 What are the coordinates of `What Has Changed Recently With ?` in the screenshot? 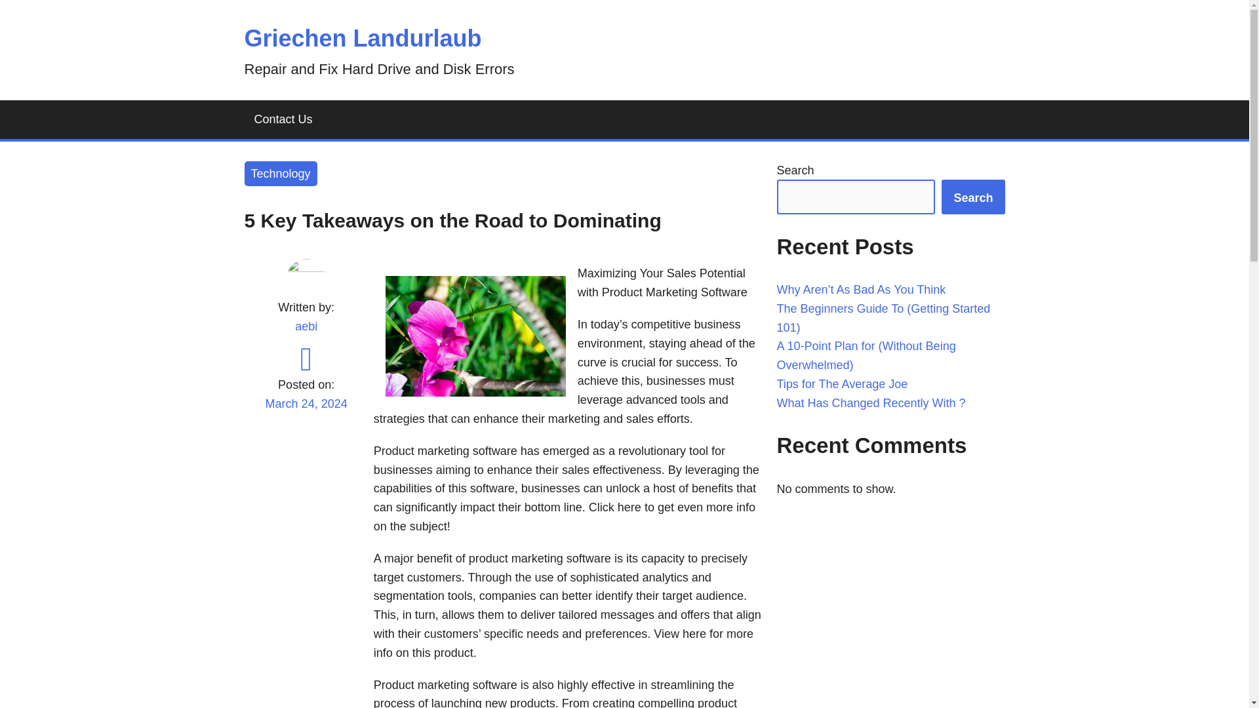 It's located at (871, 403).